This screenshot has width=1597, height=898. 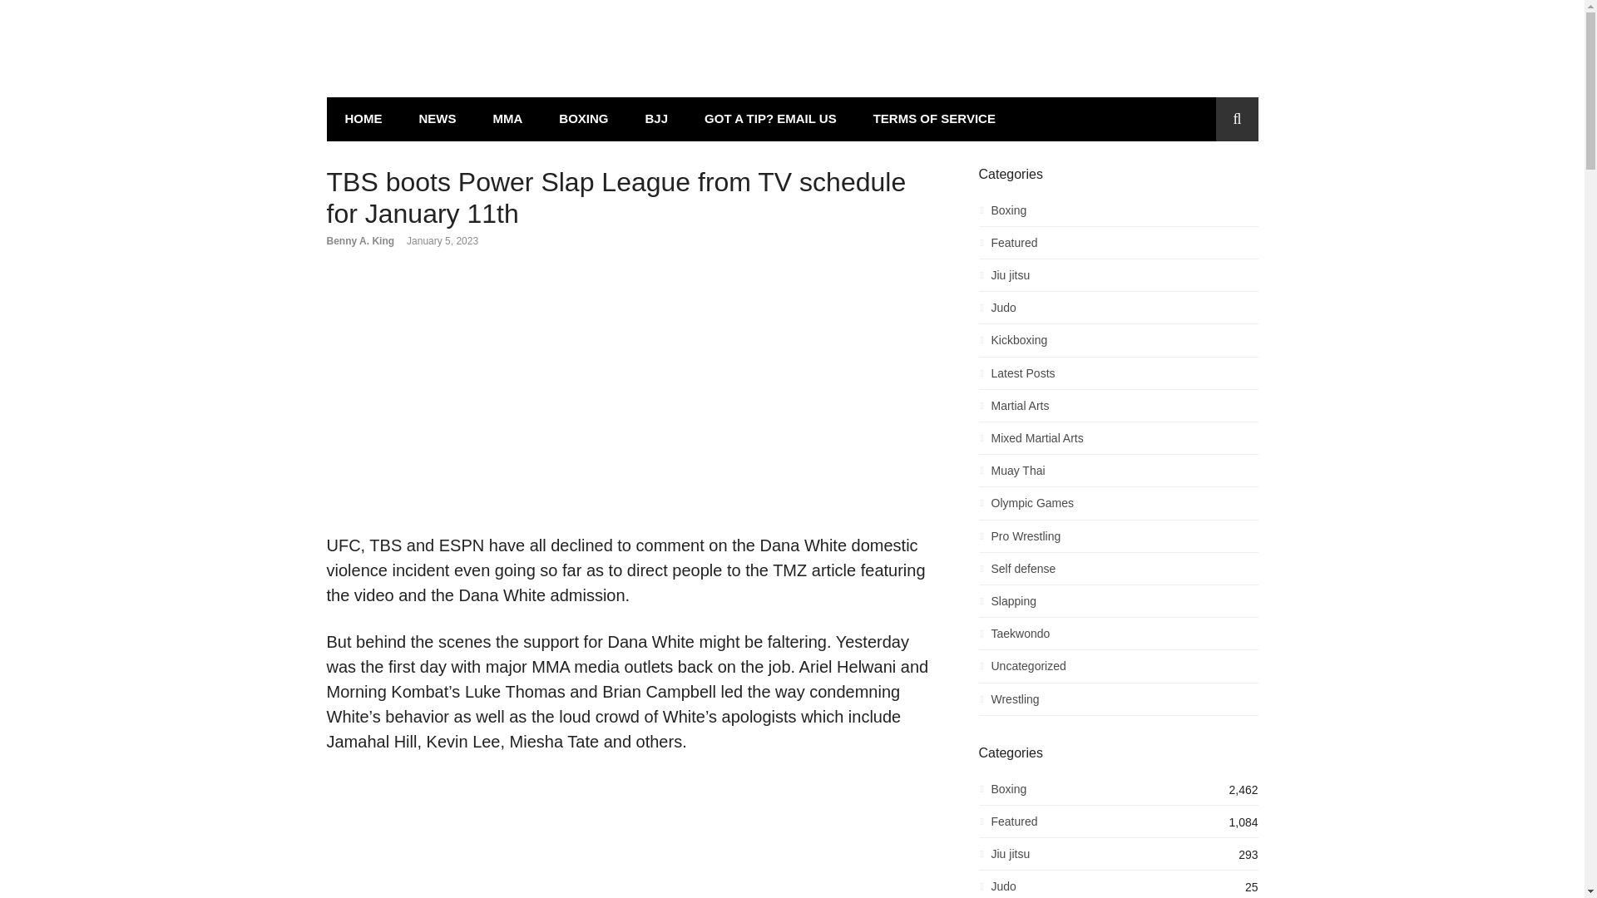 What do you see at coordinates (1118, 311) in the screenshot?
I see `Judo` at bounding box center [1118, 311].